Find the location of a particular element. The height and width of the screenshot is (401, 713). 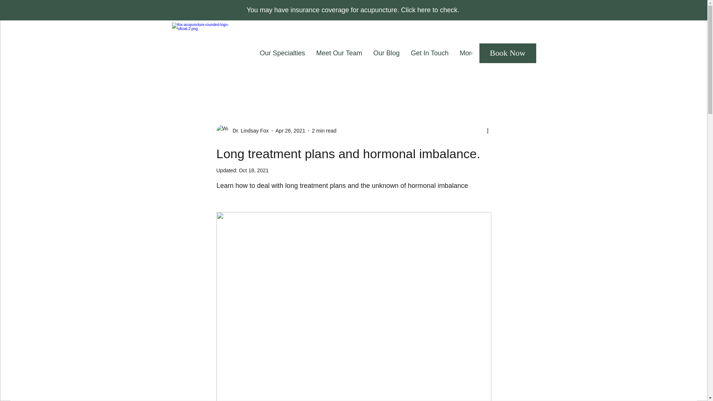

2 min read is located at coordinates (324, 131).